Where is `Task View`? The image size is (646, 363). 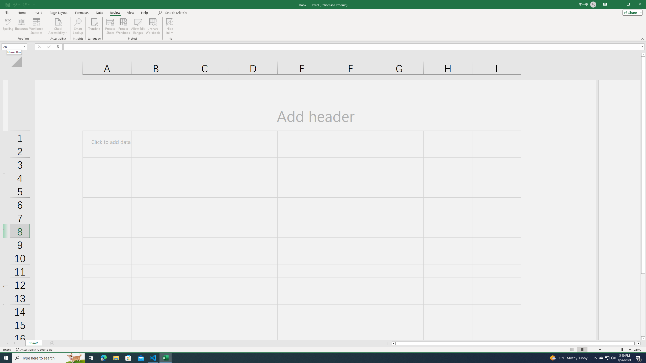 Task View is located at coordinates (601, 358).